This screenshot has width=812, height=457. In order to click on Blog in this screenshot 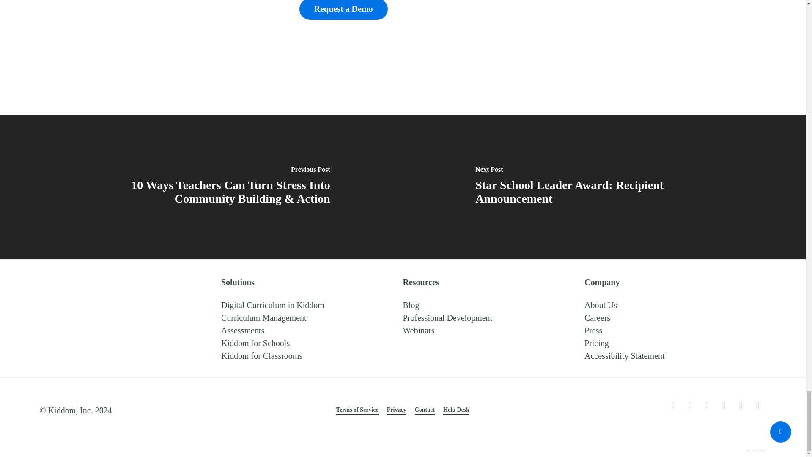, I will do `click(411, 305)`.